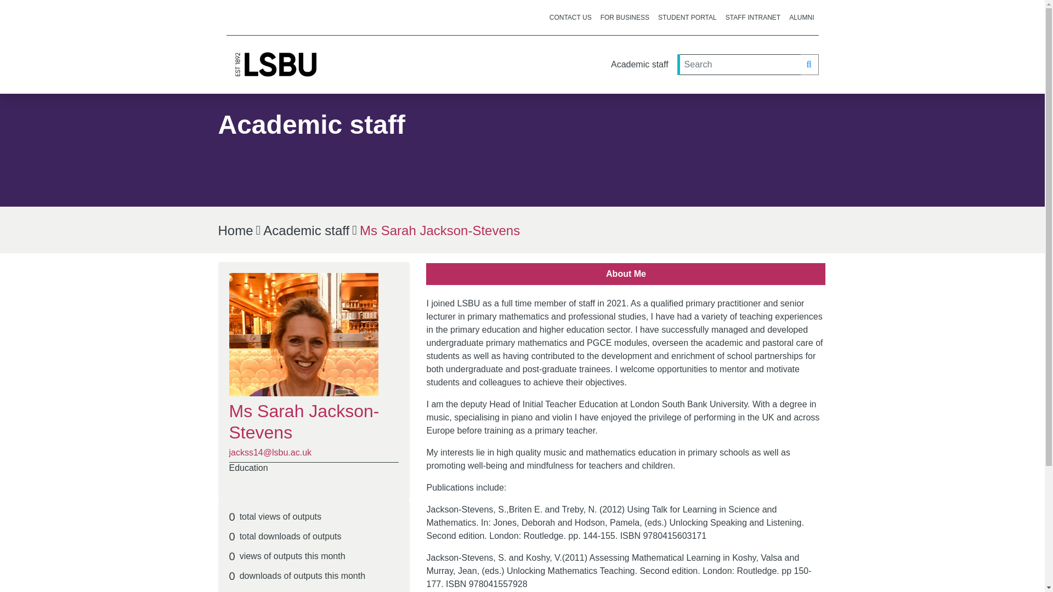 This screenshot has height=592, width=1053. I want to click on CONTACT US, so click(570, 18).